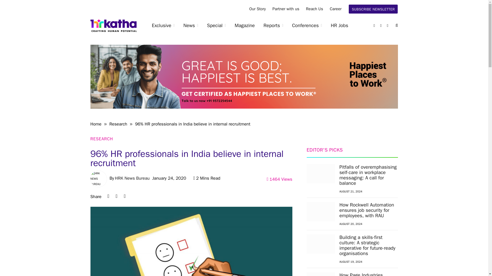 The height and width of the screenshot is (276, 492). I want to click on Share on LinkedIn, so click(108, 196).